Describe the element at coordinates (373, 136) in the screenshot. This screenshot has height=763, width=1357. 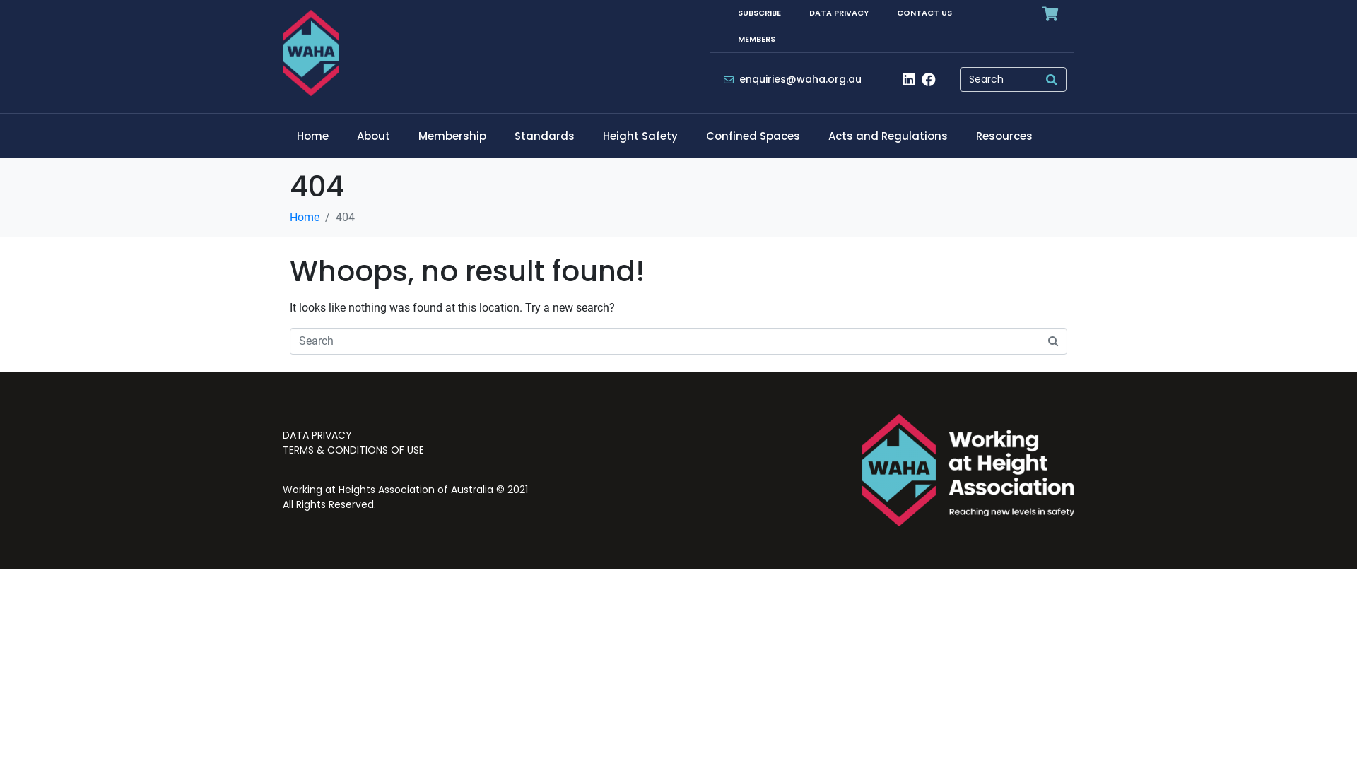
I see `About` at that location.